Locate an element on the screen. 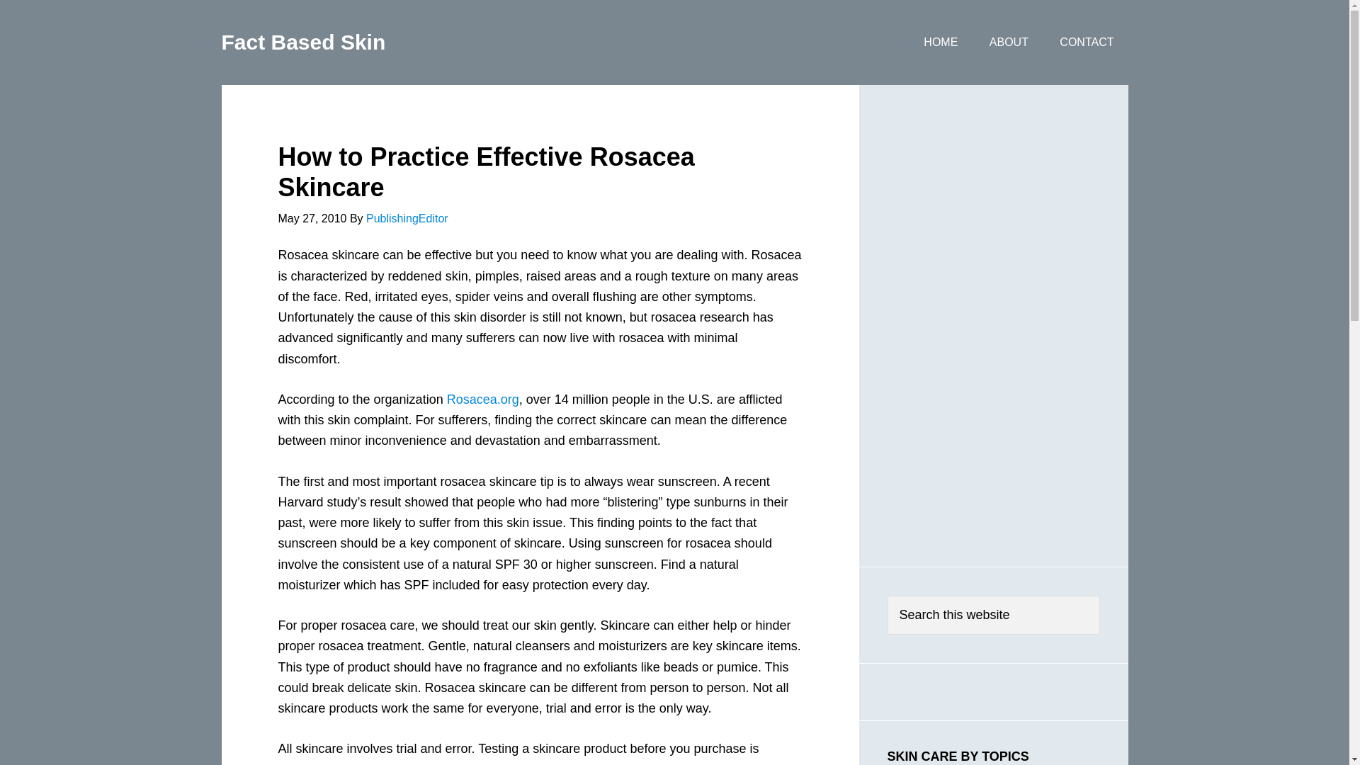  Rosacea.org is located at coordinates (483, 399).